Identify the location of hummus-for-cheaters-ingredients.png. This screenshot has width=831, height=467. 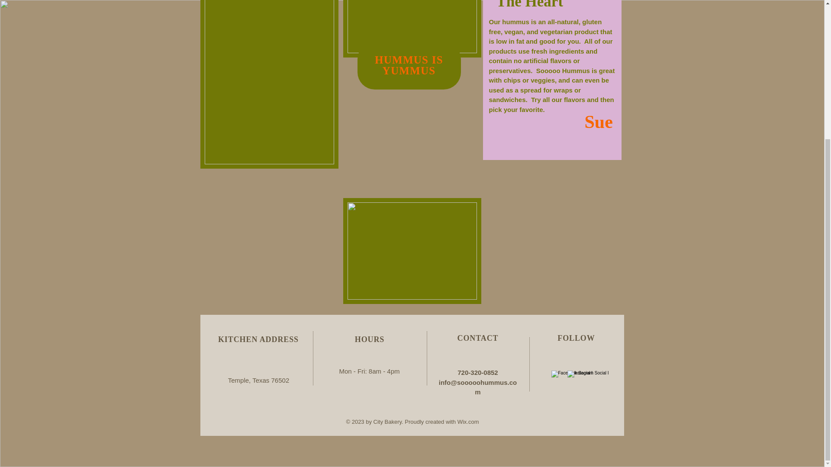
(412, 29).